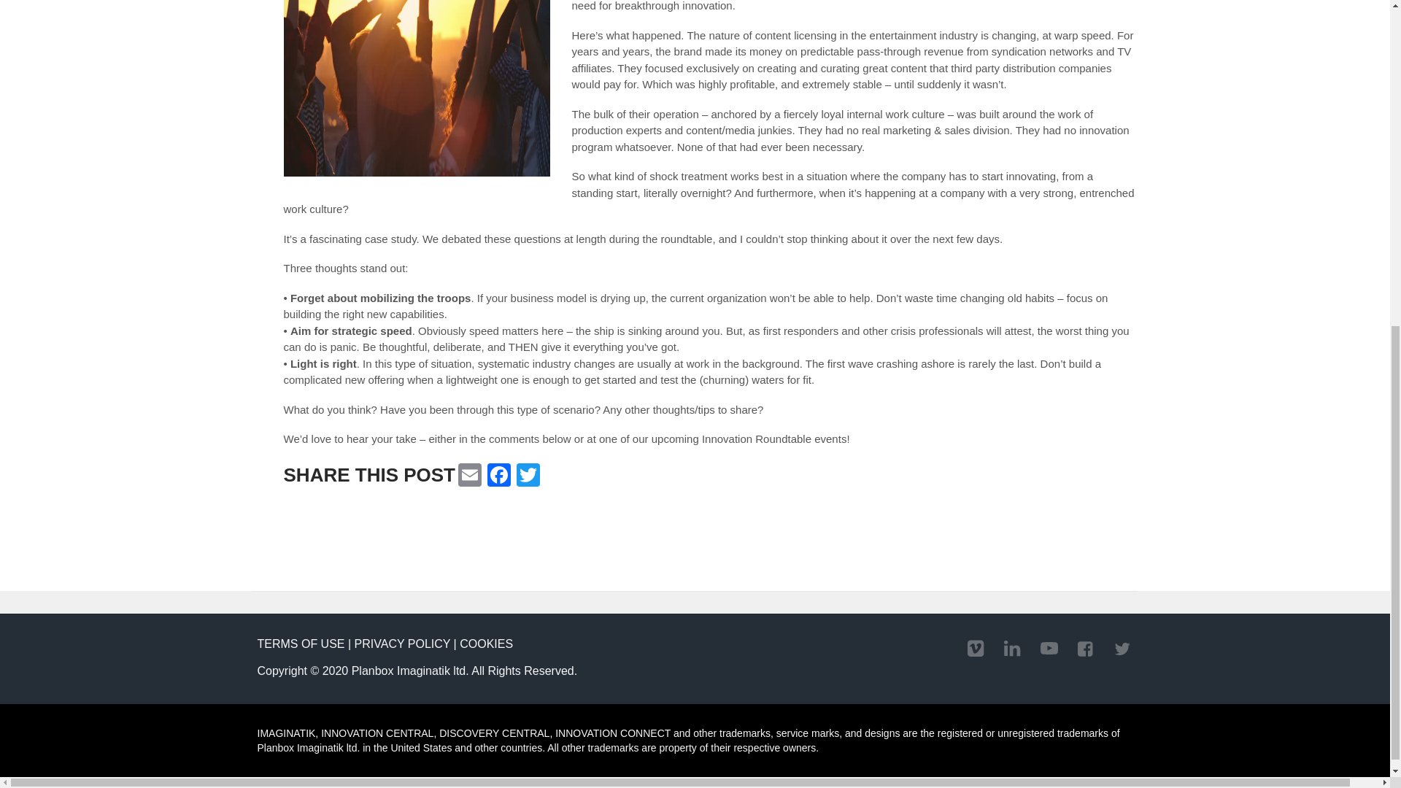 The width and height of the screenshot is (1401, 788). I want to click on PRIVACY POLICY, so click(403, 644).